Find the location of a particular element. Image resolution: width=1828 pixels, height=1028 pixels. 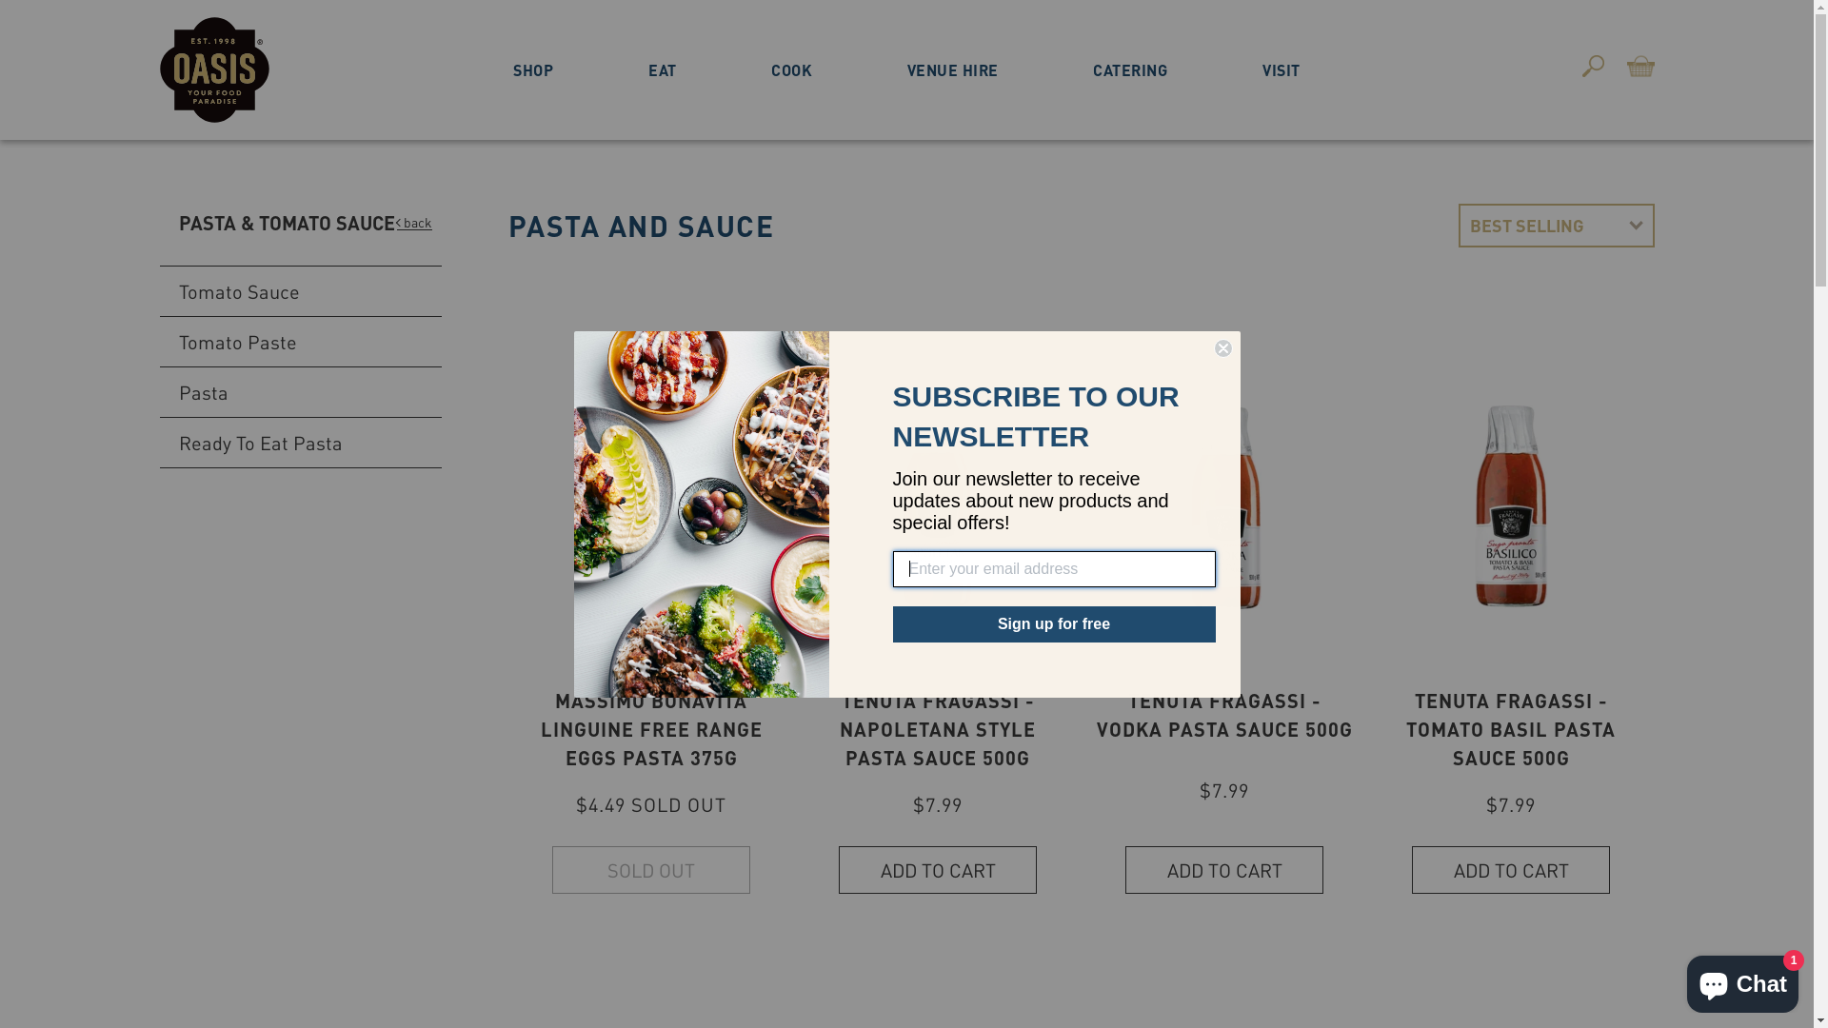

Close dialog 1 is located at coordinates (1222, 348).